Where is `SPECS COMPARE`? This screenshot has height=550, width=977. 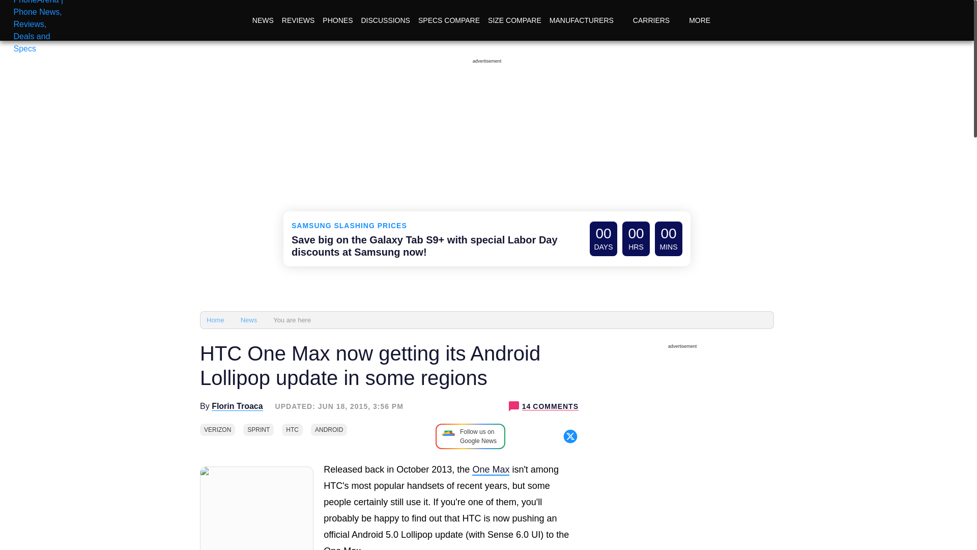 SPECS COMPARE is located at coordinates (449, 20).